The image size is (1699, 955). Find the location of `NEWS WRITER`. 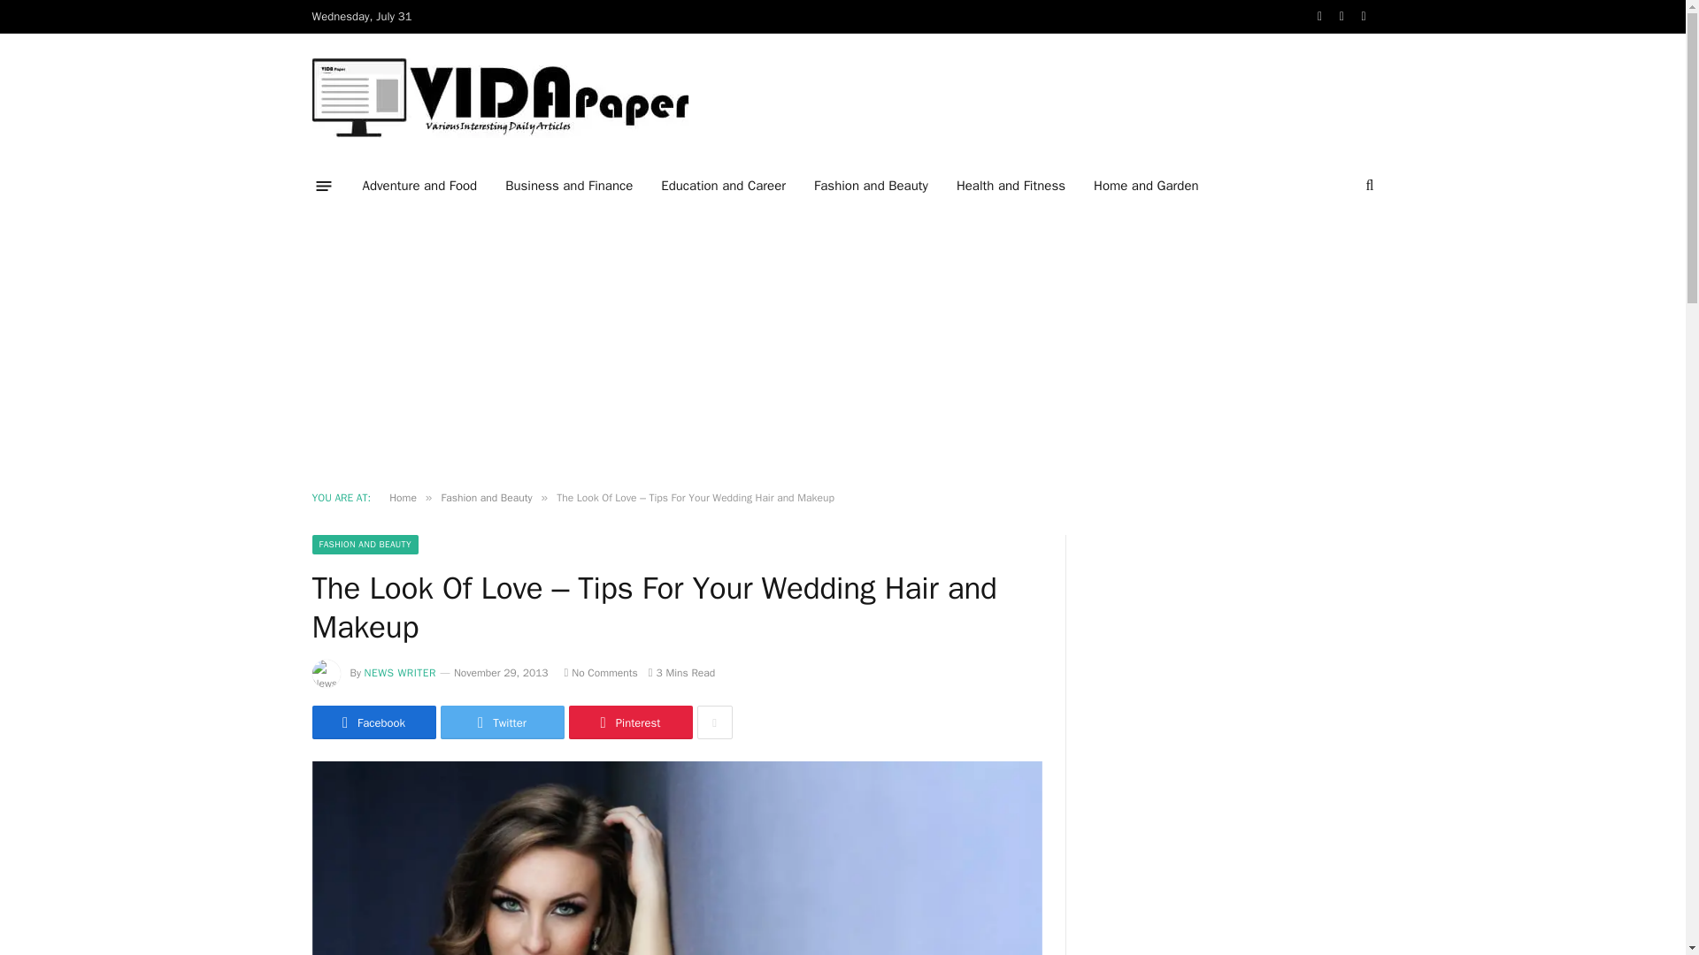

NEWS WRITER is located at coordinates (400, 672).